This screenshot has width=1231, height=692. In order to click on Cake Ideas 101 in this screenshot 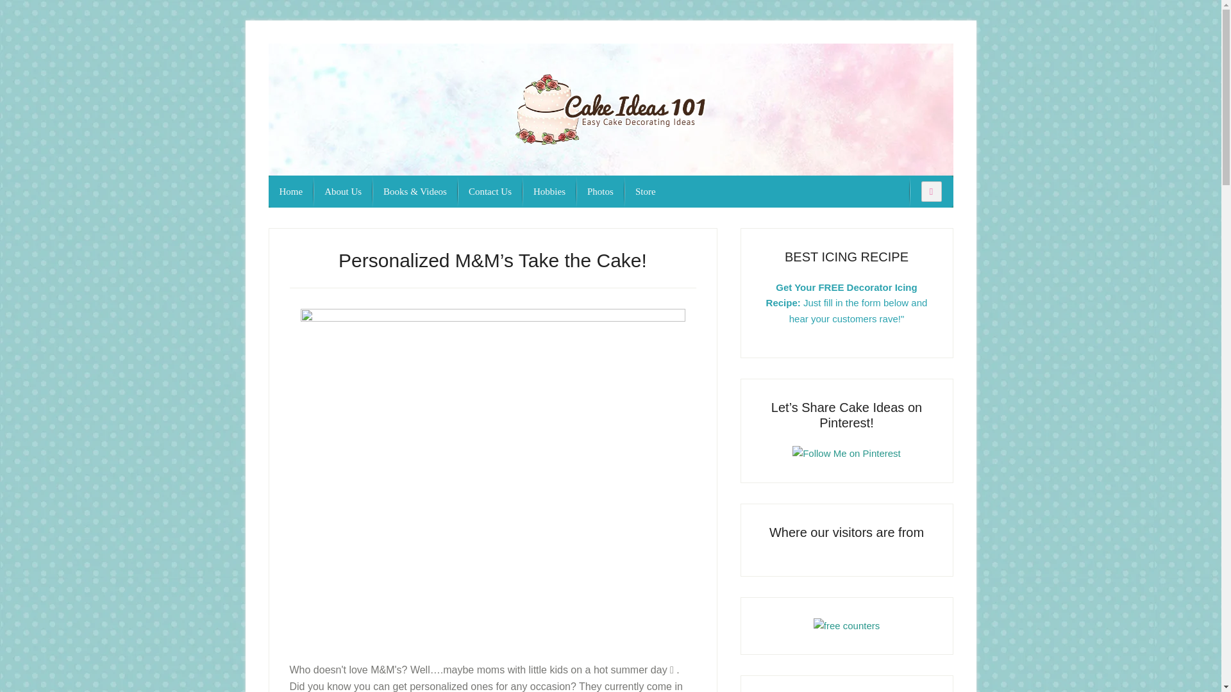, I will do `click(610, 109)`.